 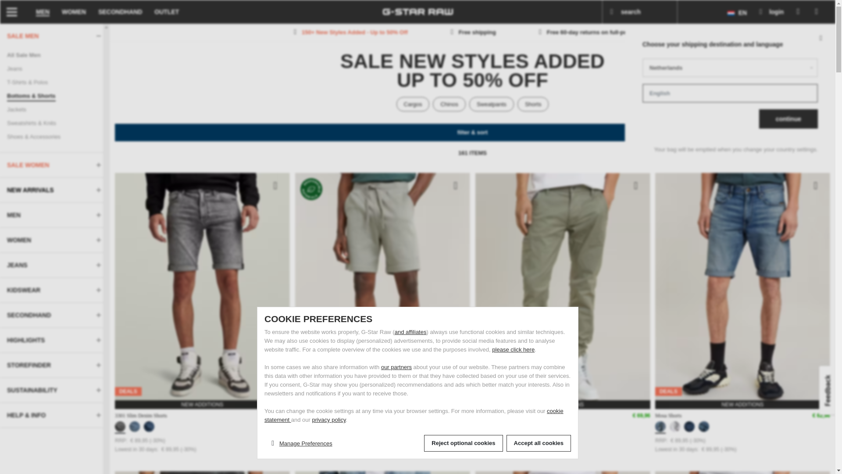 I want to click on Jackets, so click(x=54, y=109).